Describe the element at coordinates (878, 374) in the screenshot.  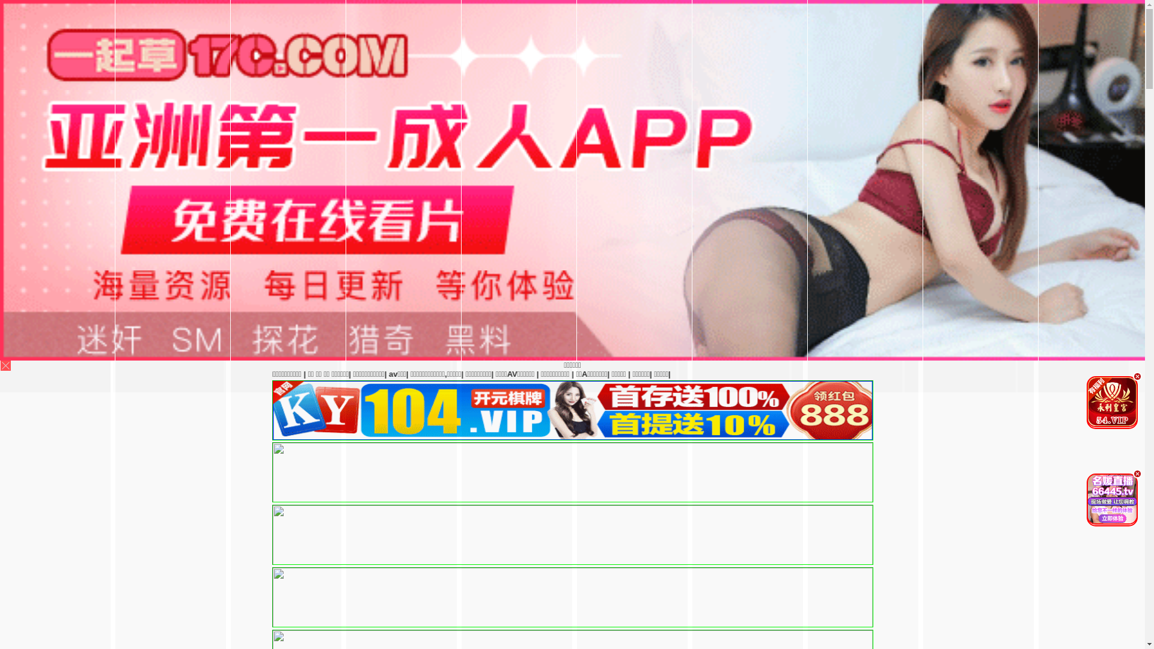
I see `|` at that location.